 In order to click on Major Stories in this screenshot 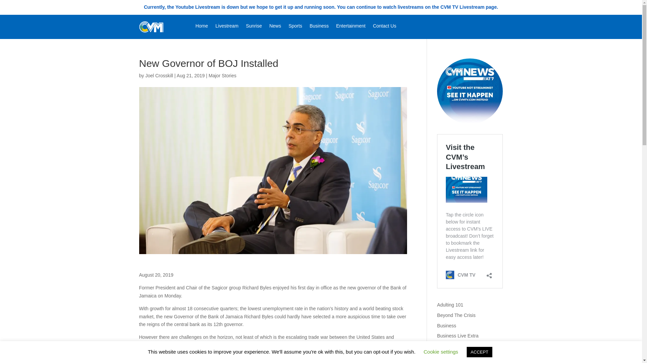, I will do `click(222, 76)`.